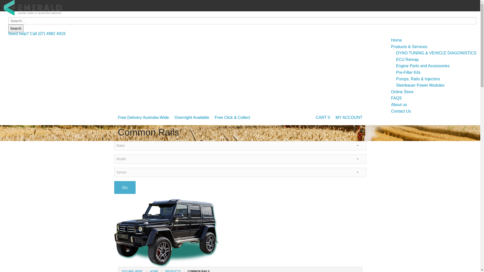 Image resolution: width=484 pixels, height=272 pixels. I want to click on Overnight Available, so click(192, 118).